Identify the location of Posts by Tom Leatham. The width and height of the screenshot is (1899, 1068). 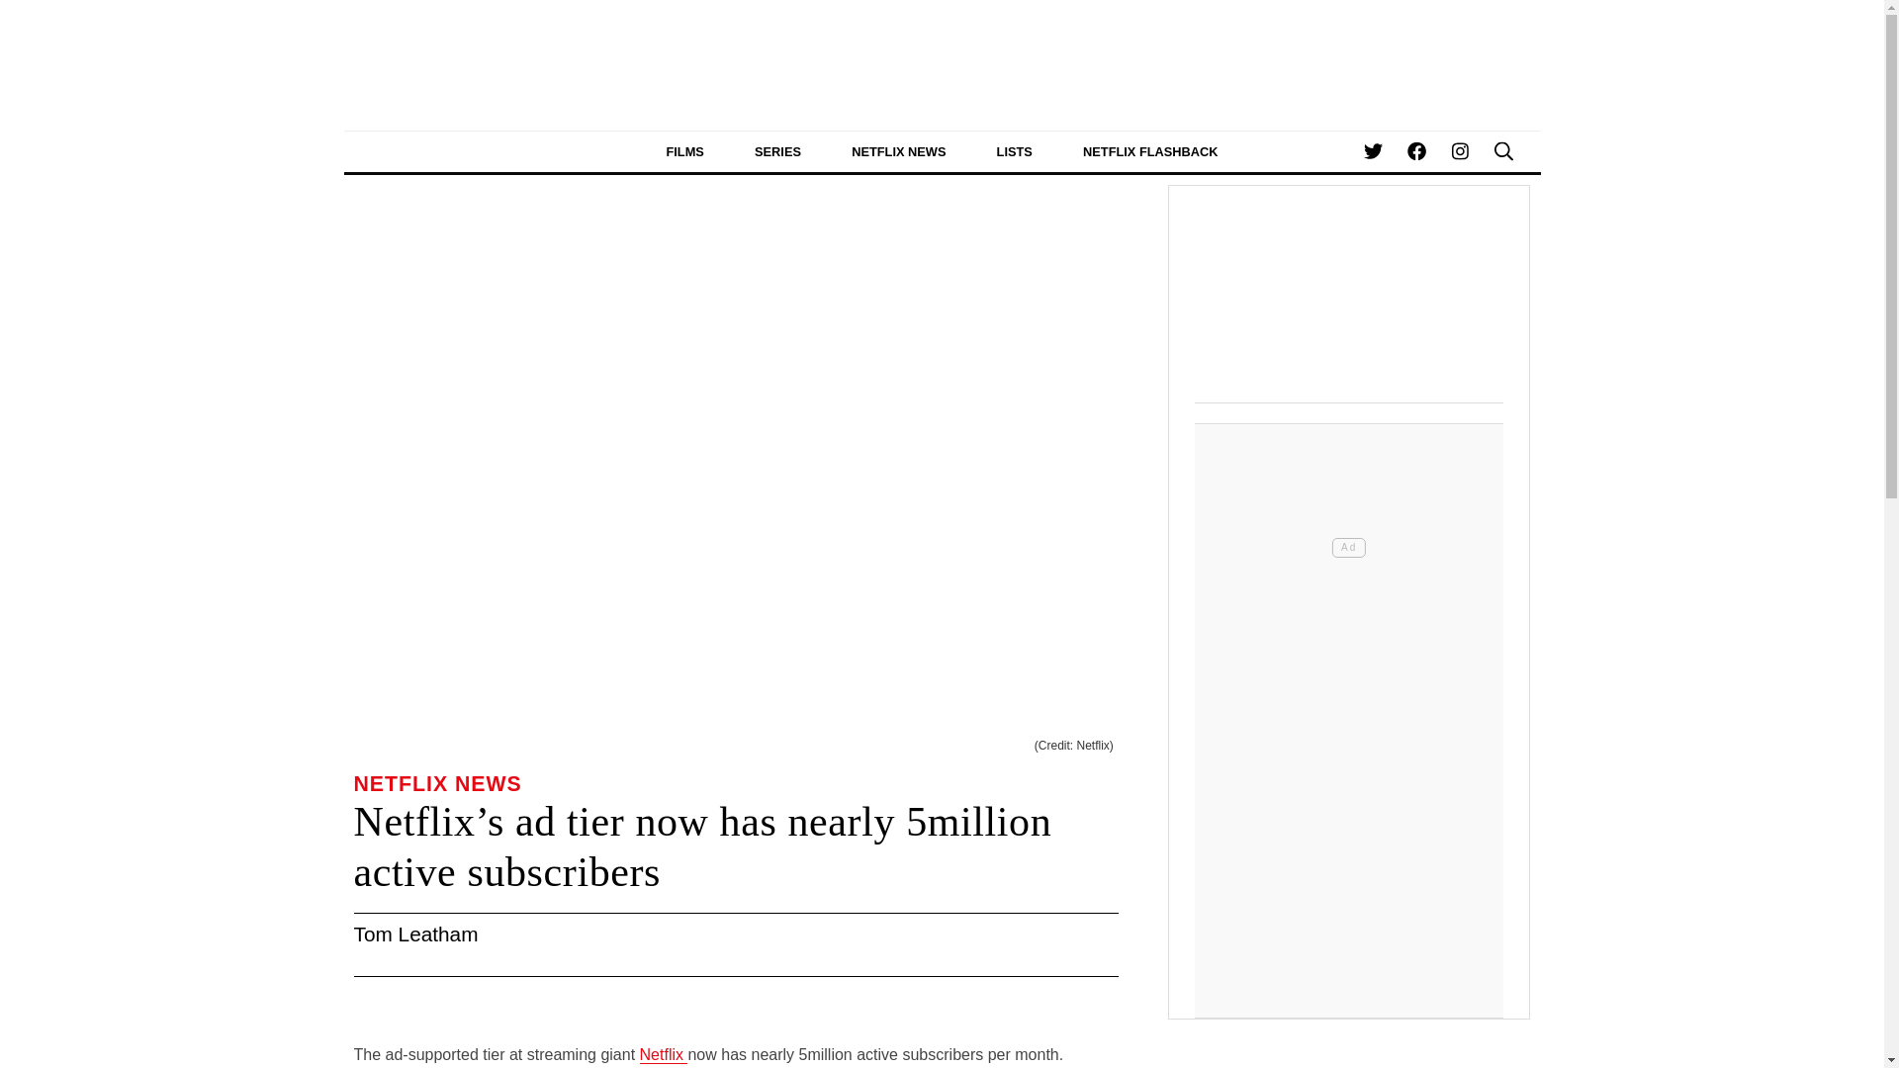
(415, 934).